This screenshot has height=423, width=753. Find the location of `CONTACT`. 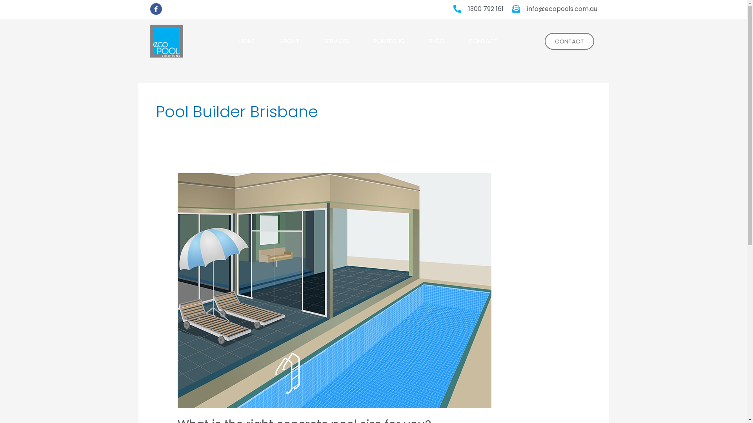

CONTACT is located at coordinates (569, 42).